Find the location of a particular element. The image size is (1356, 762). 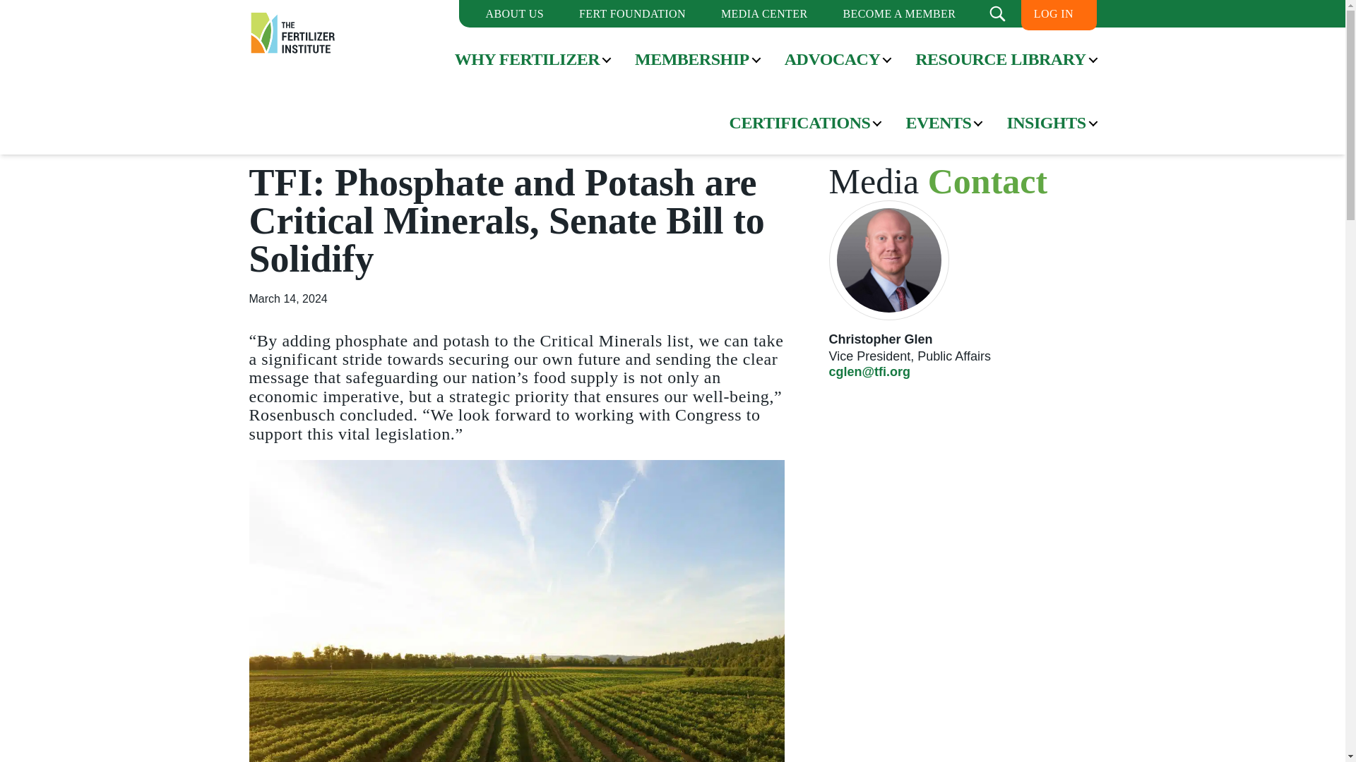

FERT FOUNDATION is located at coordinates (632, 13).